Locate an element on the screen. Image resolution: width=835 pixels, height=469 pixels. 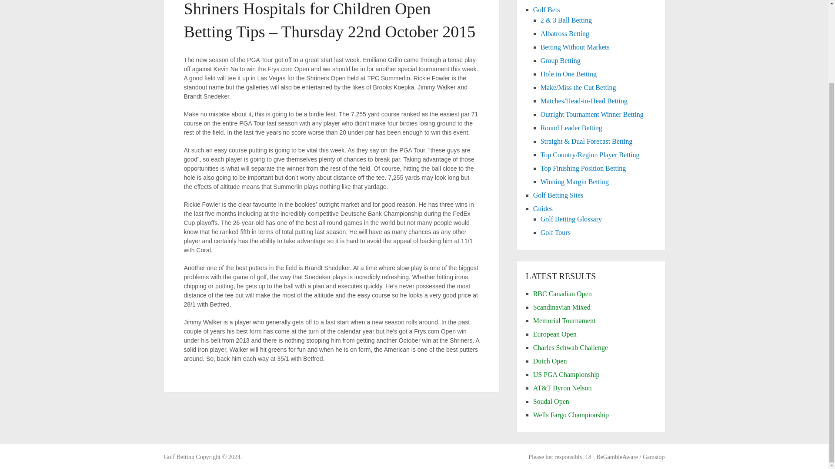
BeGambleAware is located at coordinates (617, 457).